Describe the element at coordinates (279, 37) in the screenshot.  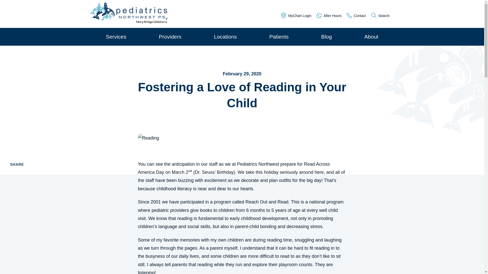
I see `Patients` at that location.